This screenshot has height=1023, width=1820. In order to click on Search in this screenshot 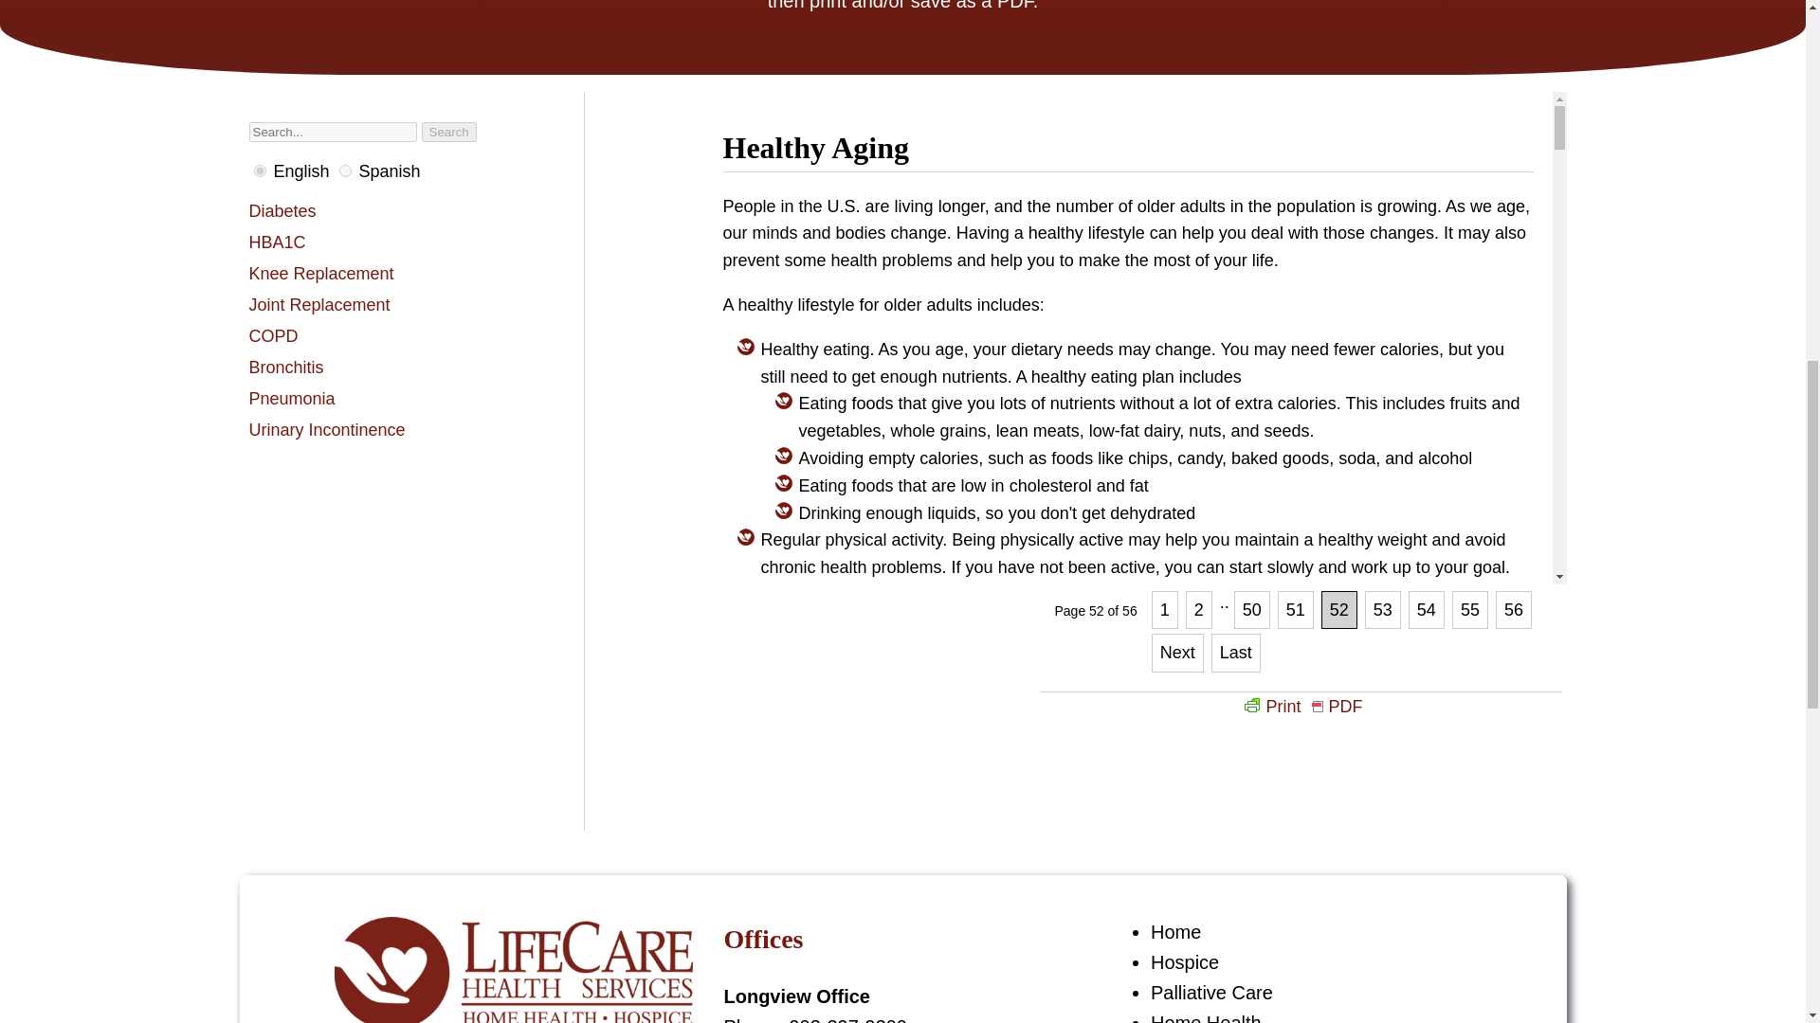, I will do `click(449, 132)`.